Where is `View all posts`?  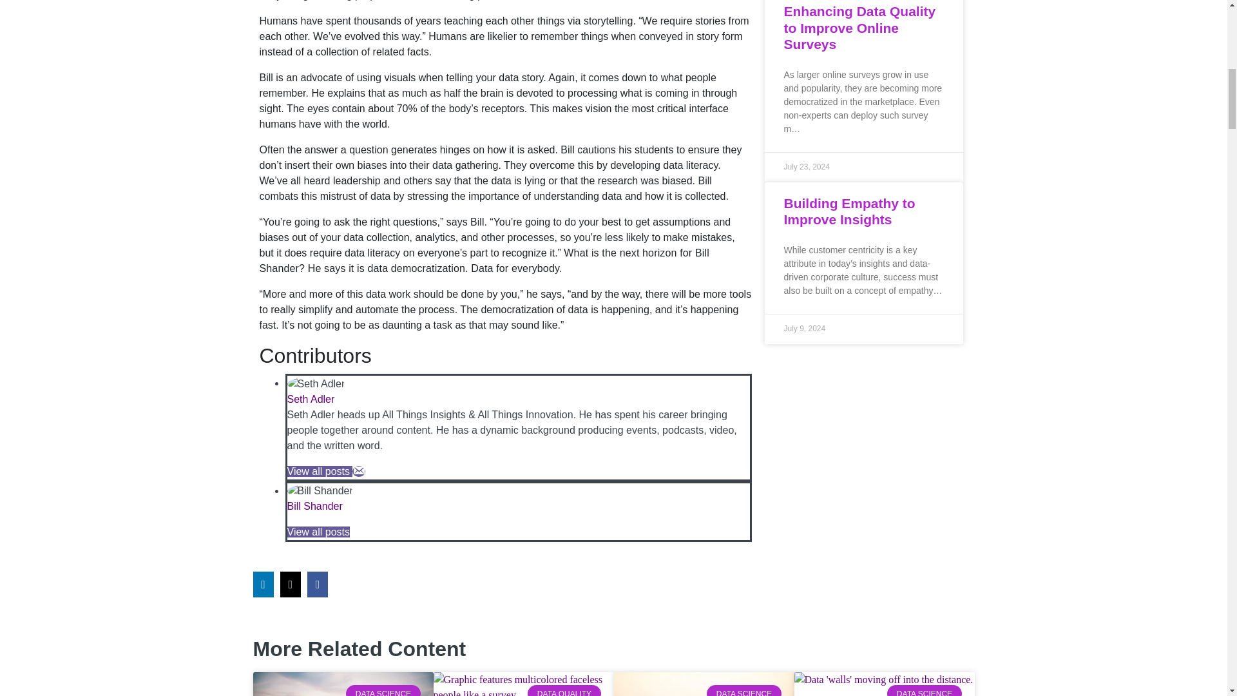
View all posts is located at coordinates (320, 470).